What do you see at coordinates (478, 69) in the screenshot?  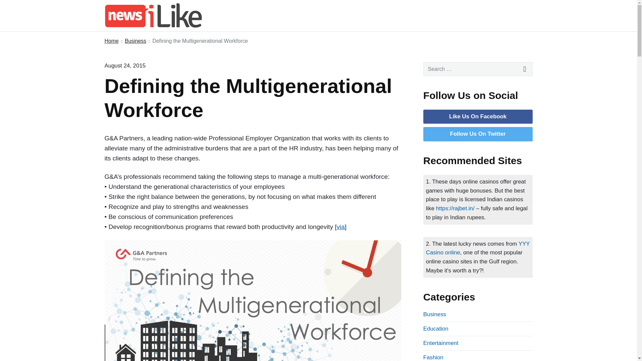 I see `Search for:` at bounding box center [478, 69].